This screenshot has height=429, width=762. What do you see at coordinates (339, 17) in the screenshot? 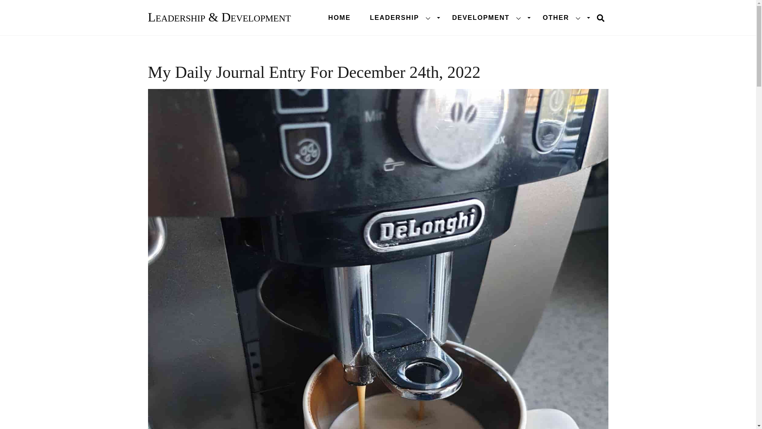
I see `DEVELOPMENT` at bounding box center [339, 17].